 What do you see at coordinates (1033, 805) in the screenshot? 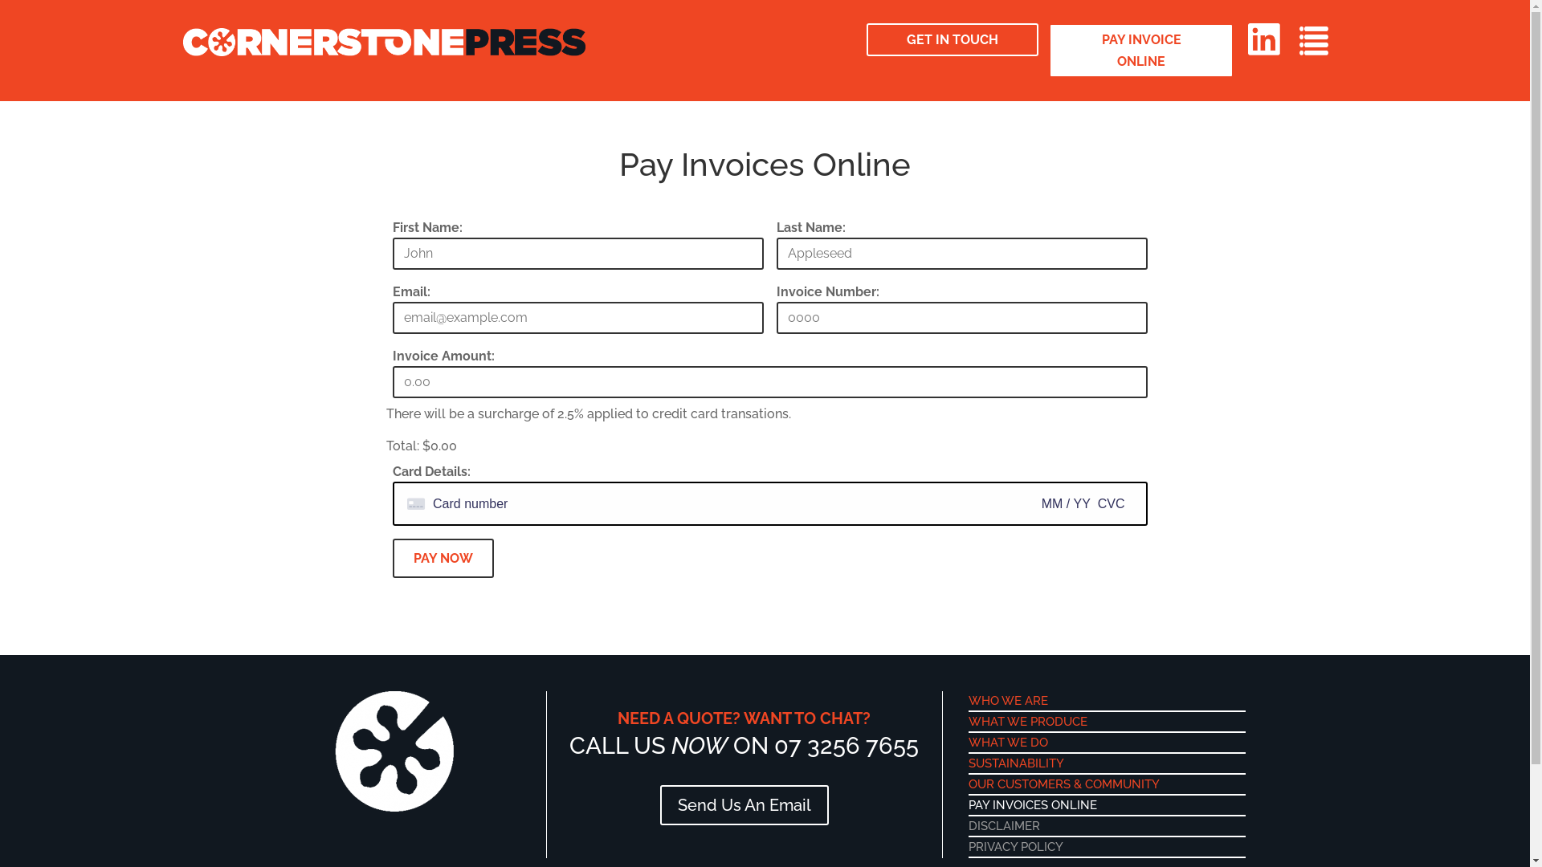
I see `PAY INVOICES ONLINE` at bounding box center [1033, 805].